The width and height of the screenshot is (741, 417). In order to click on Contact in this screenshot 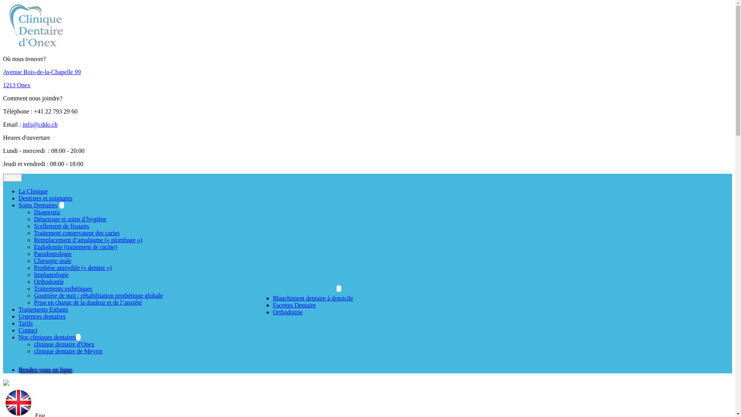, I will do `click(28, 331)`.